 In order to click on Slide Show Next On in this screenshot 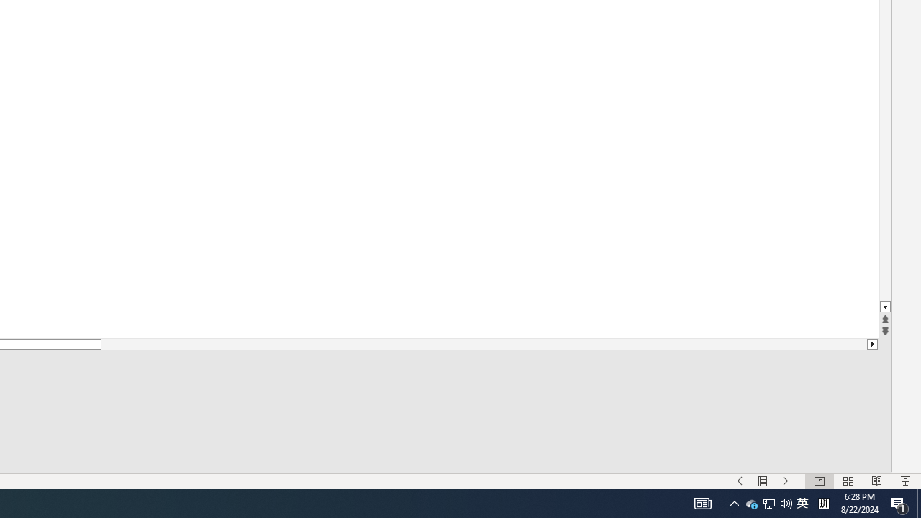, I will do `click(786, 481)`.